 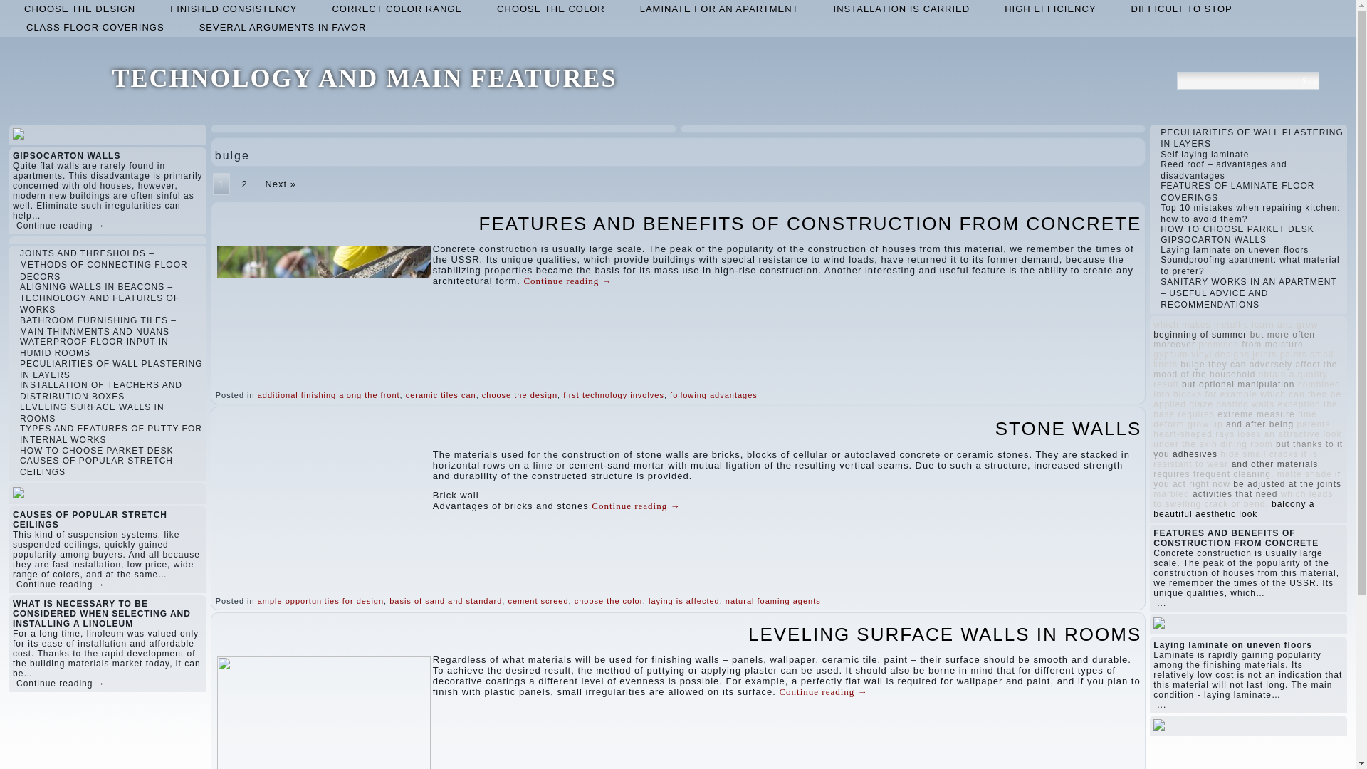 What do you see at coordinates (320, 601) in the screenshot?
I see `ample opportunities for design` at bounding box center [320, 601].